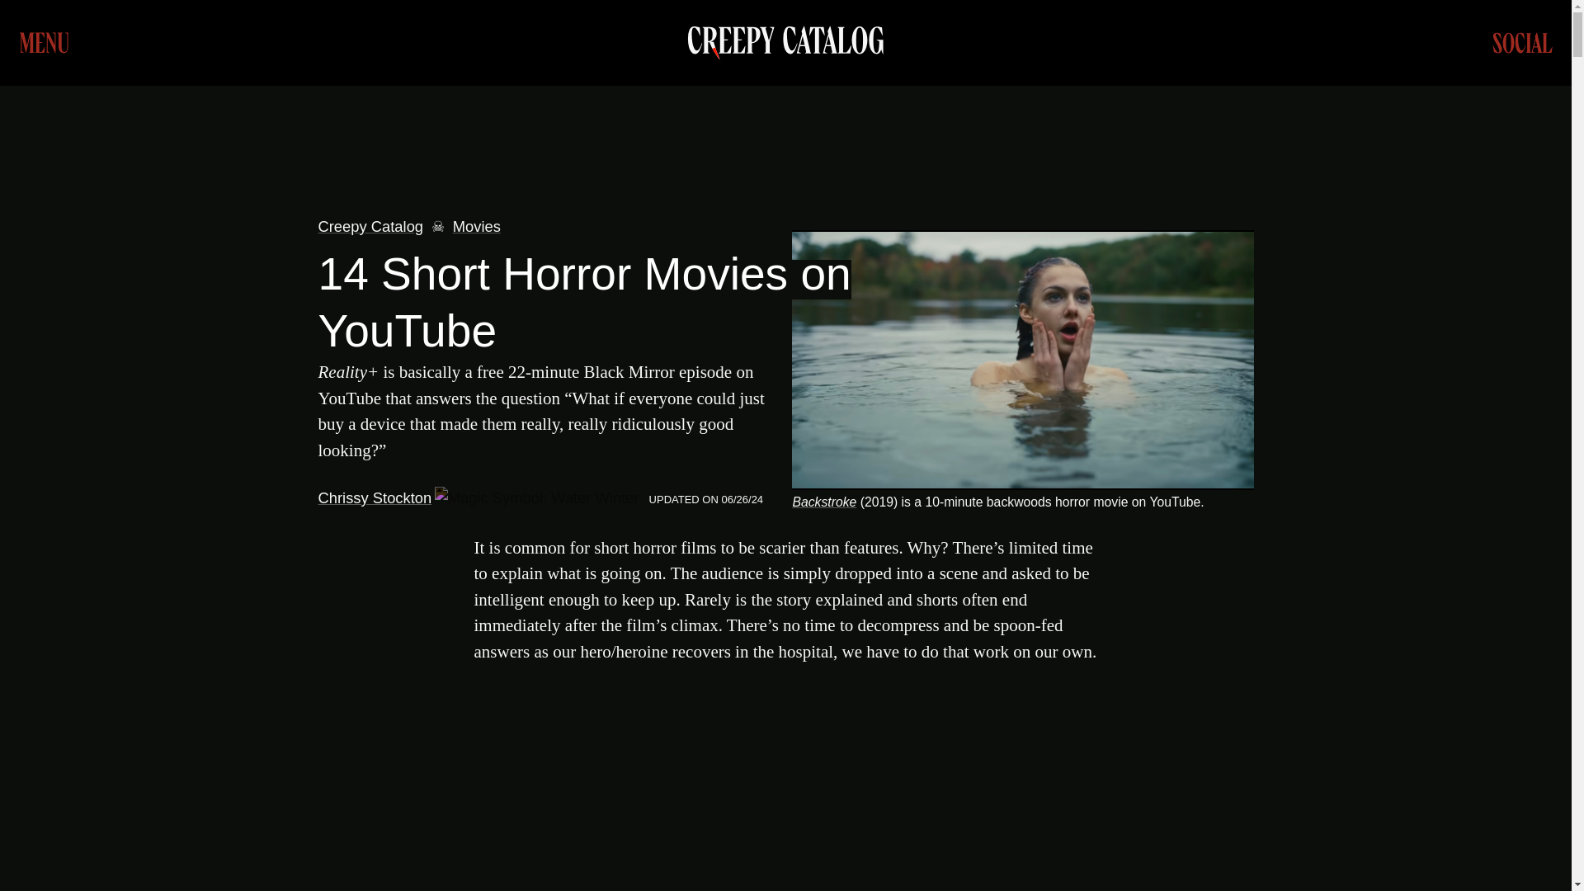 This screenshot has width=1584, height=891. I want to click on Creepy Catalog, so click(785, 43).